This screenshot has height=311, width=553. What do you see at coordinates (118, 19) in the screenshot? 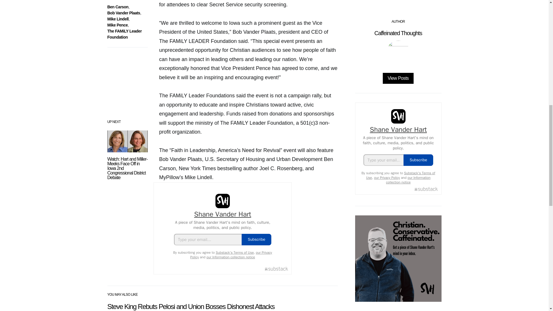
I see `Mike Lindell` at bounding box center [118, 19].